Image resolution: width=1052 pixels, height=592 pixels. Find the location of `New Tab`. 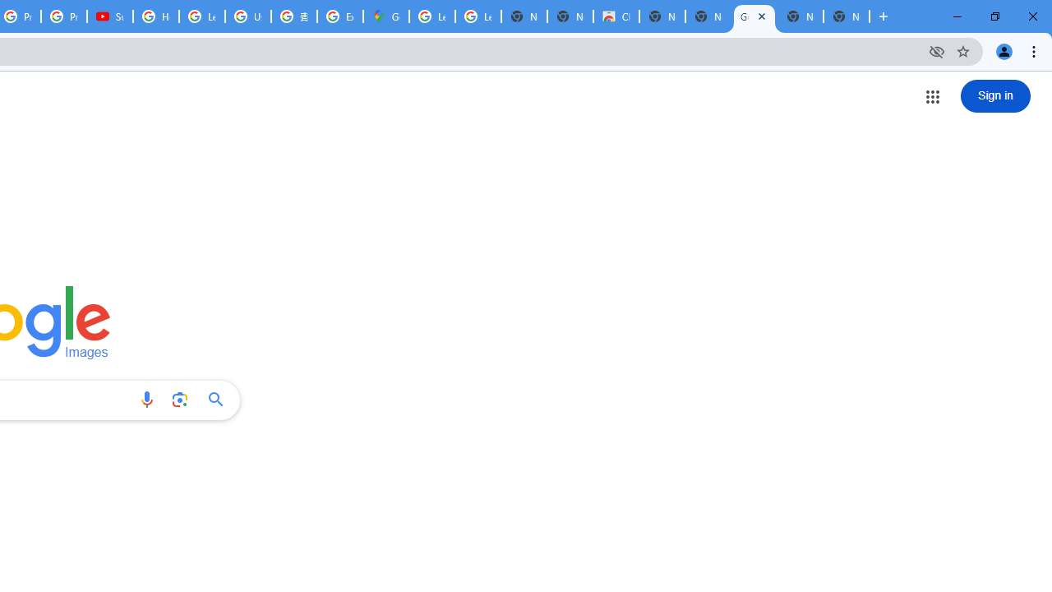

New Tab is located at coordinates (847, 16).